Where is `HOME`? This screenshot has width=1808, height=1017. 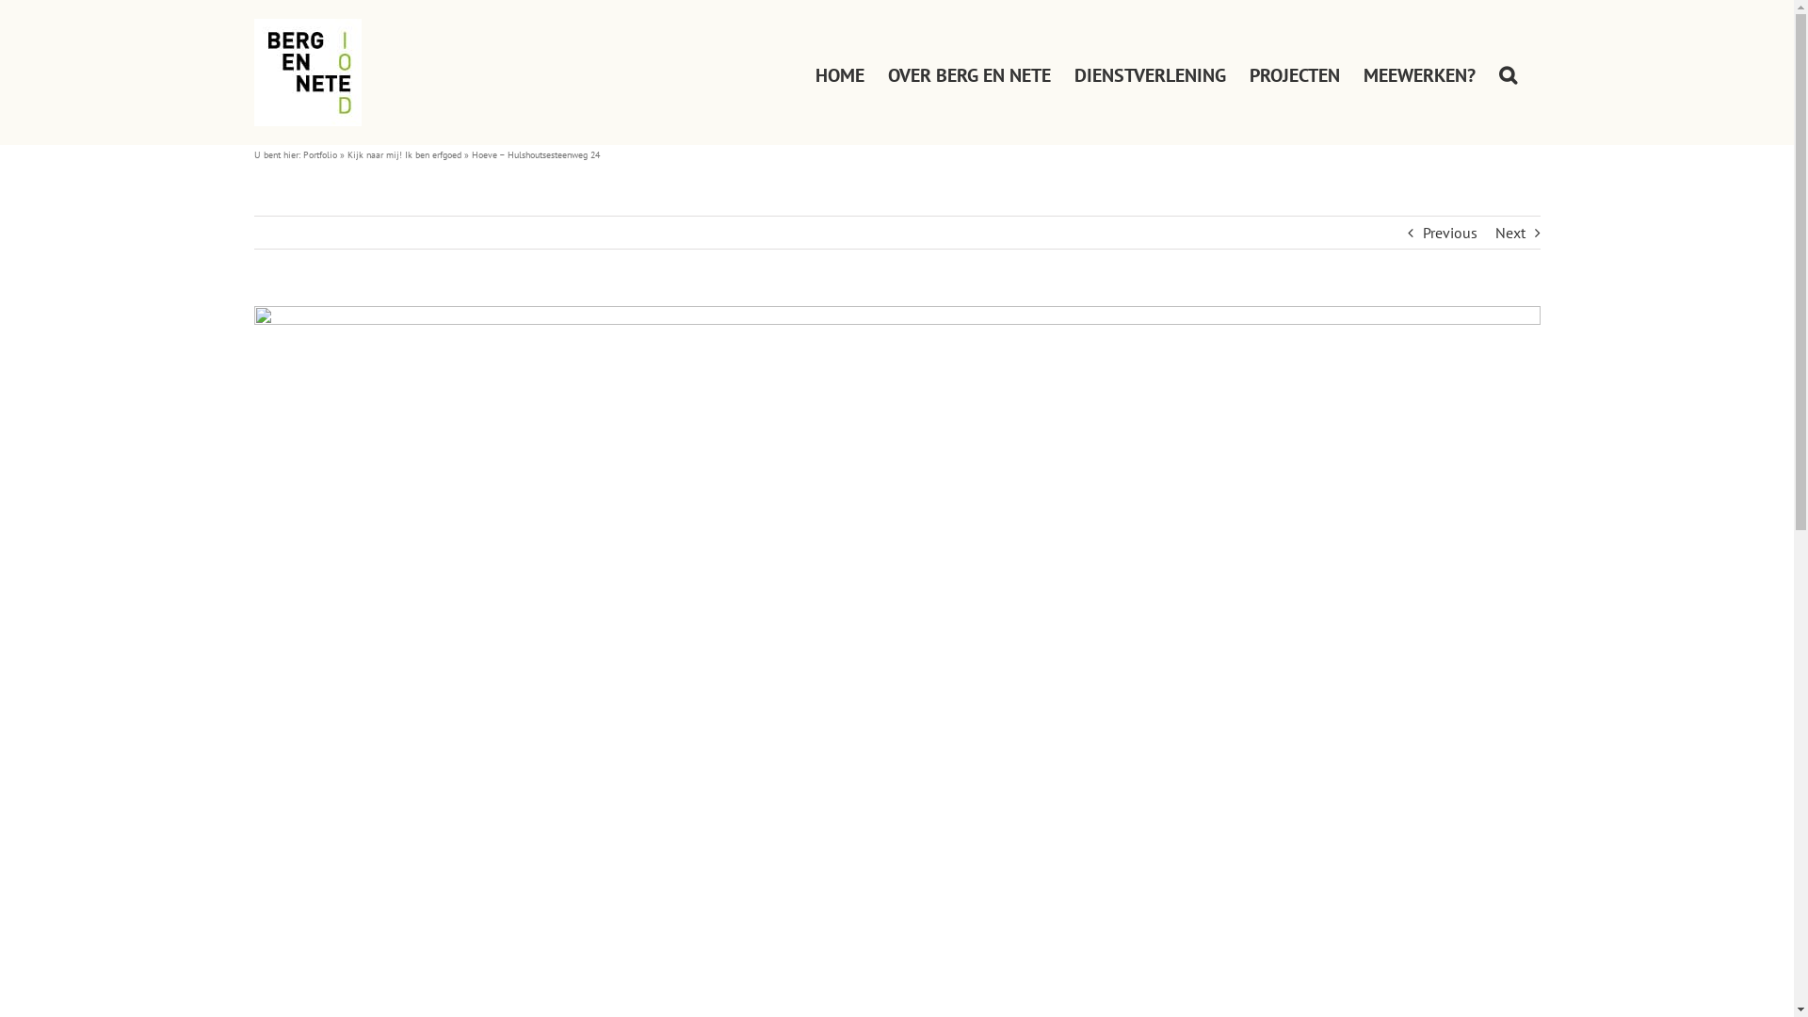 HOME is located at coordinates (840, 73).